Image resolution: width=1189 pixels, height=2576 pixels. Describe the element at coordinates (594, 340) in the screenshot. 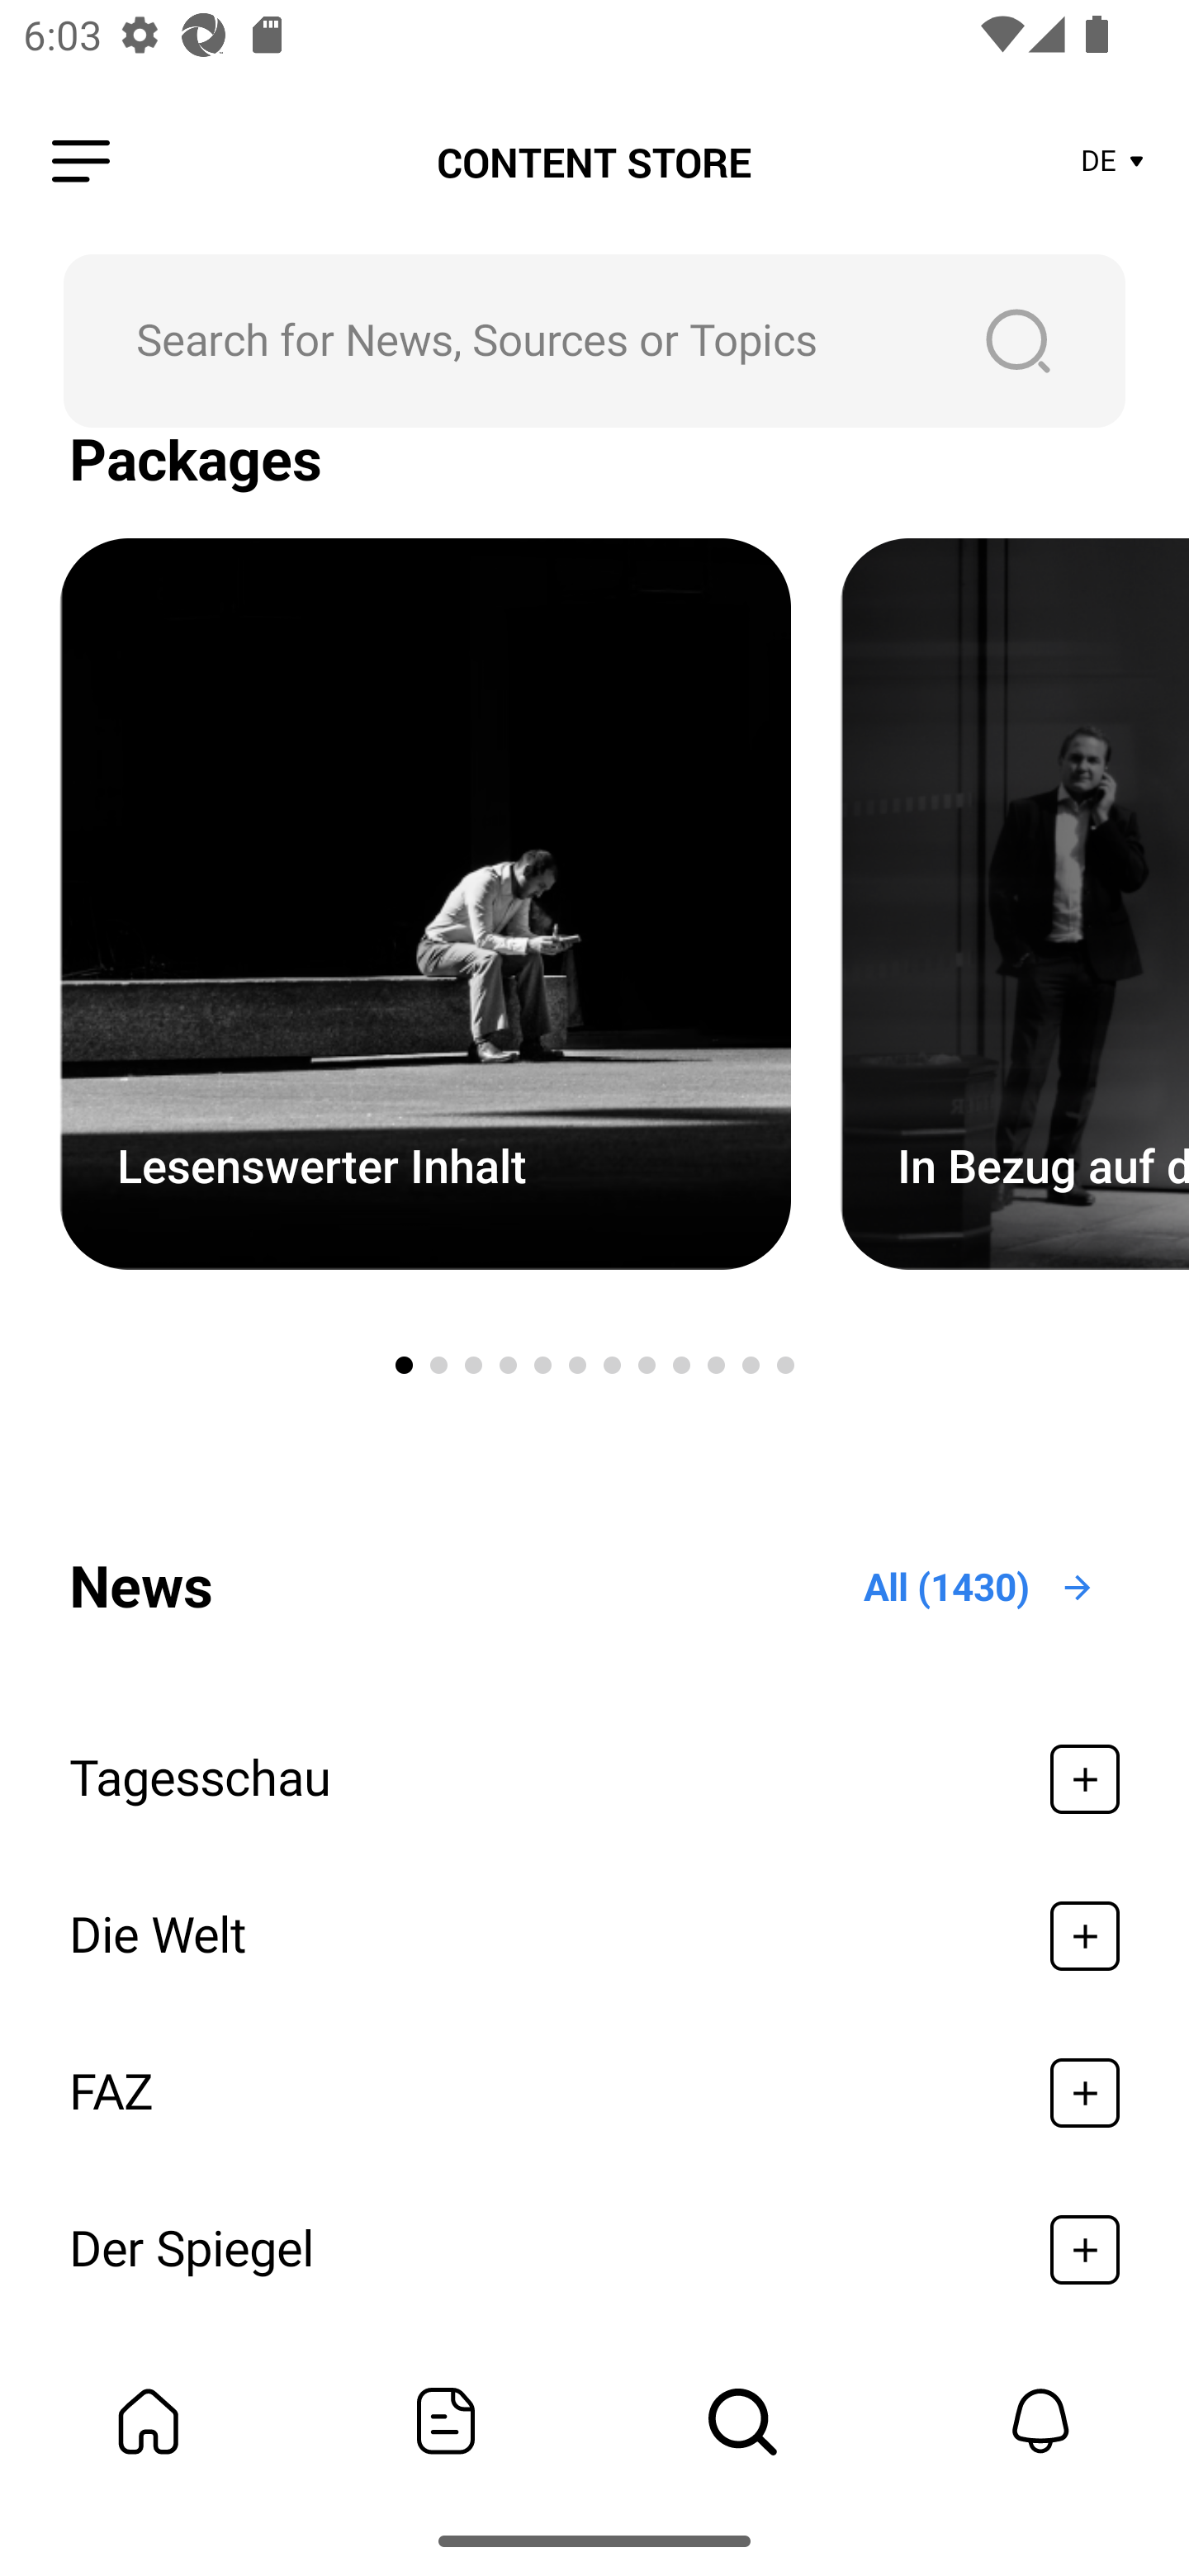

I see `Search for News, Sources or Topics Search Button` at that location.